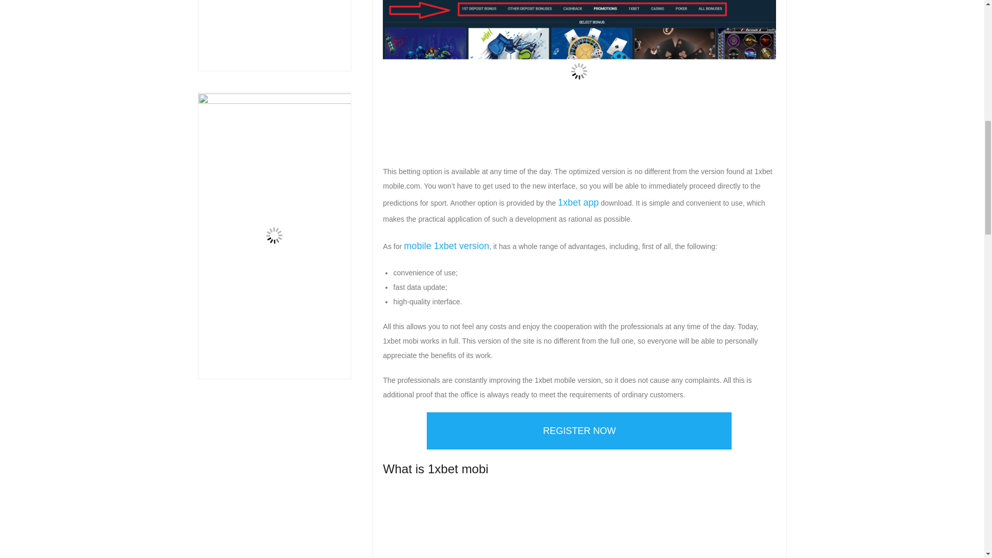 This screenshot has height=558, width=992. What do you see at coordinates (579, 523) in the screenshot?
I see `What is mobile 1xbet` at bounding box center [579, 523].